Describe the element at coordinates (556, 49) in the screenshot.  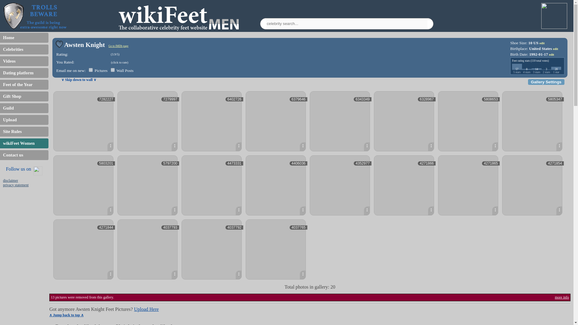
I see `edit` at that location.